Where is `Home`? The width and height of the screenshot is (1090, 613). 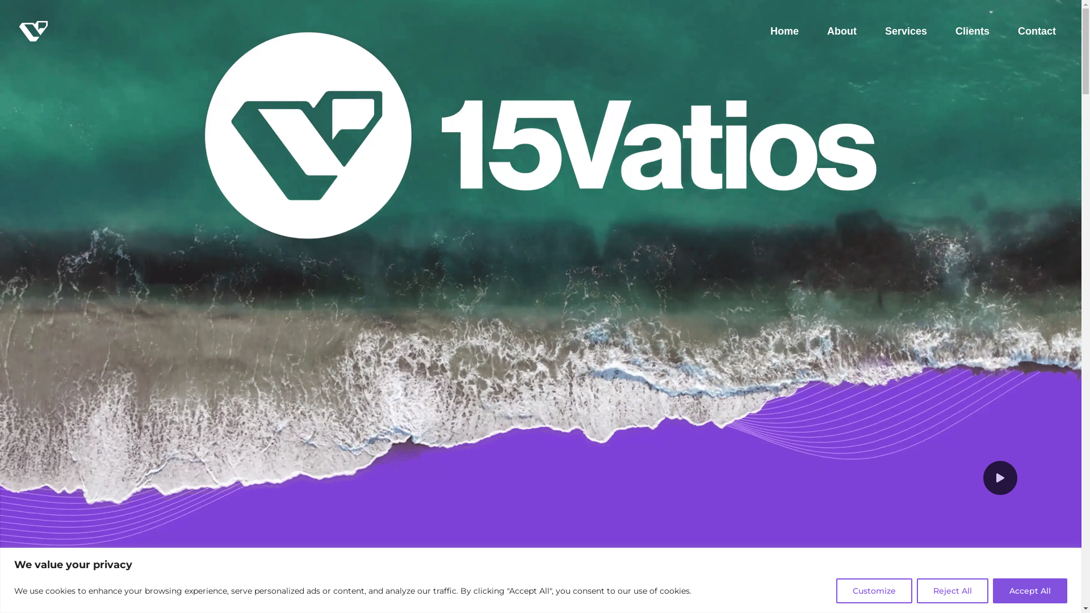 Home is located at coordinates (785, 31).